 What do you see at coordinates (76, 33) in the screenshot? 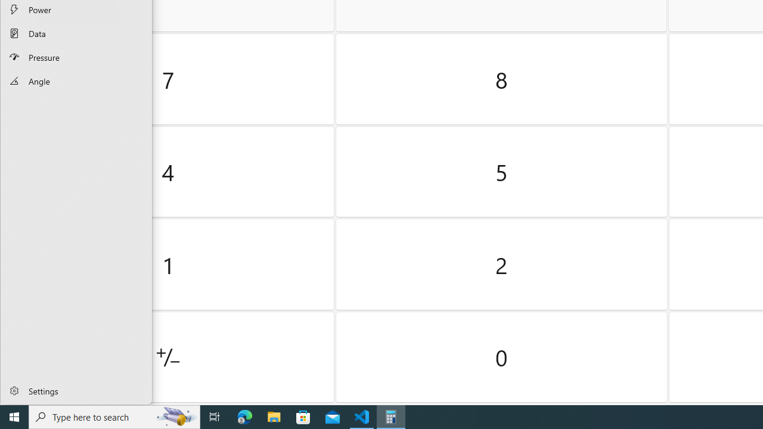
I see `Data Converter` at bounding box center [76, 33].